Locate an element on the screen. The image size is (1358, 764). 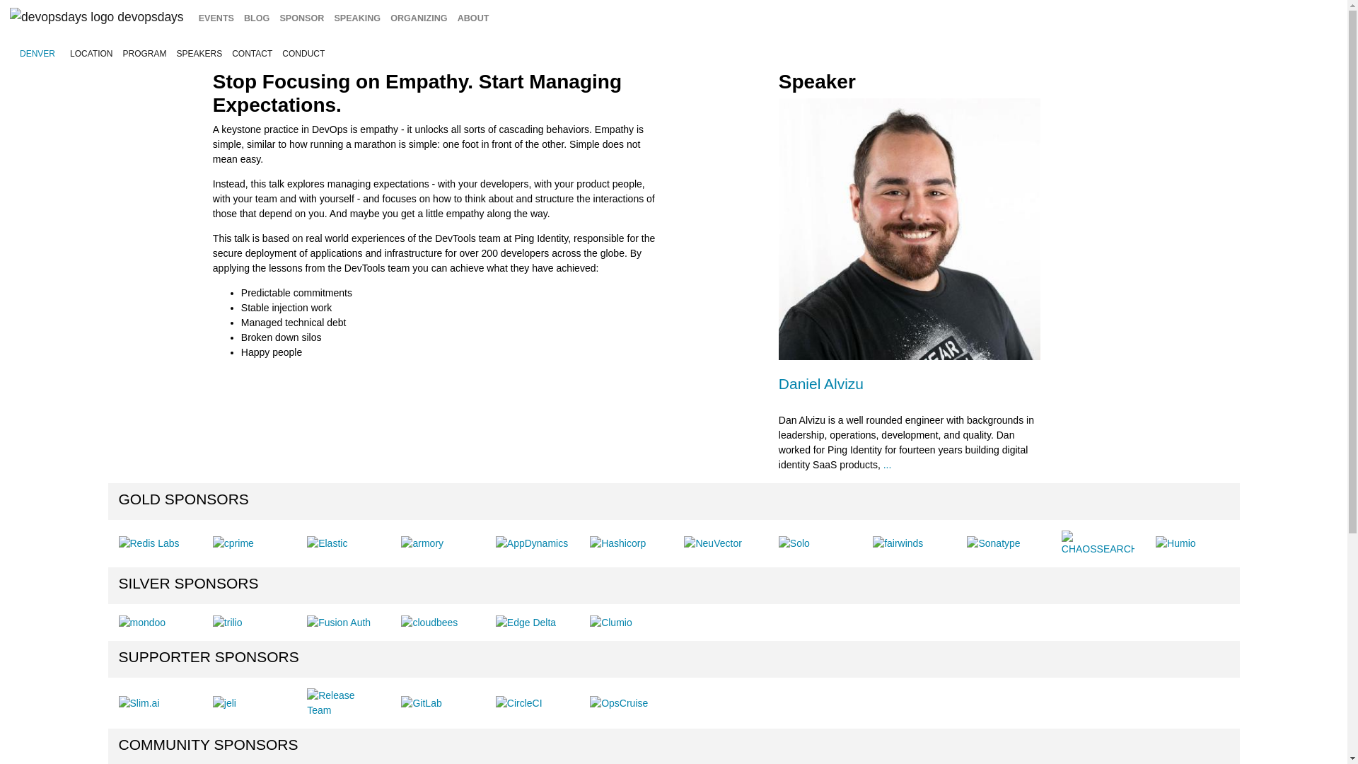
Clumio is located at coordinates (611, 623).